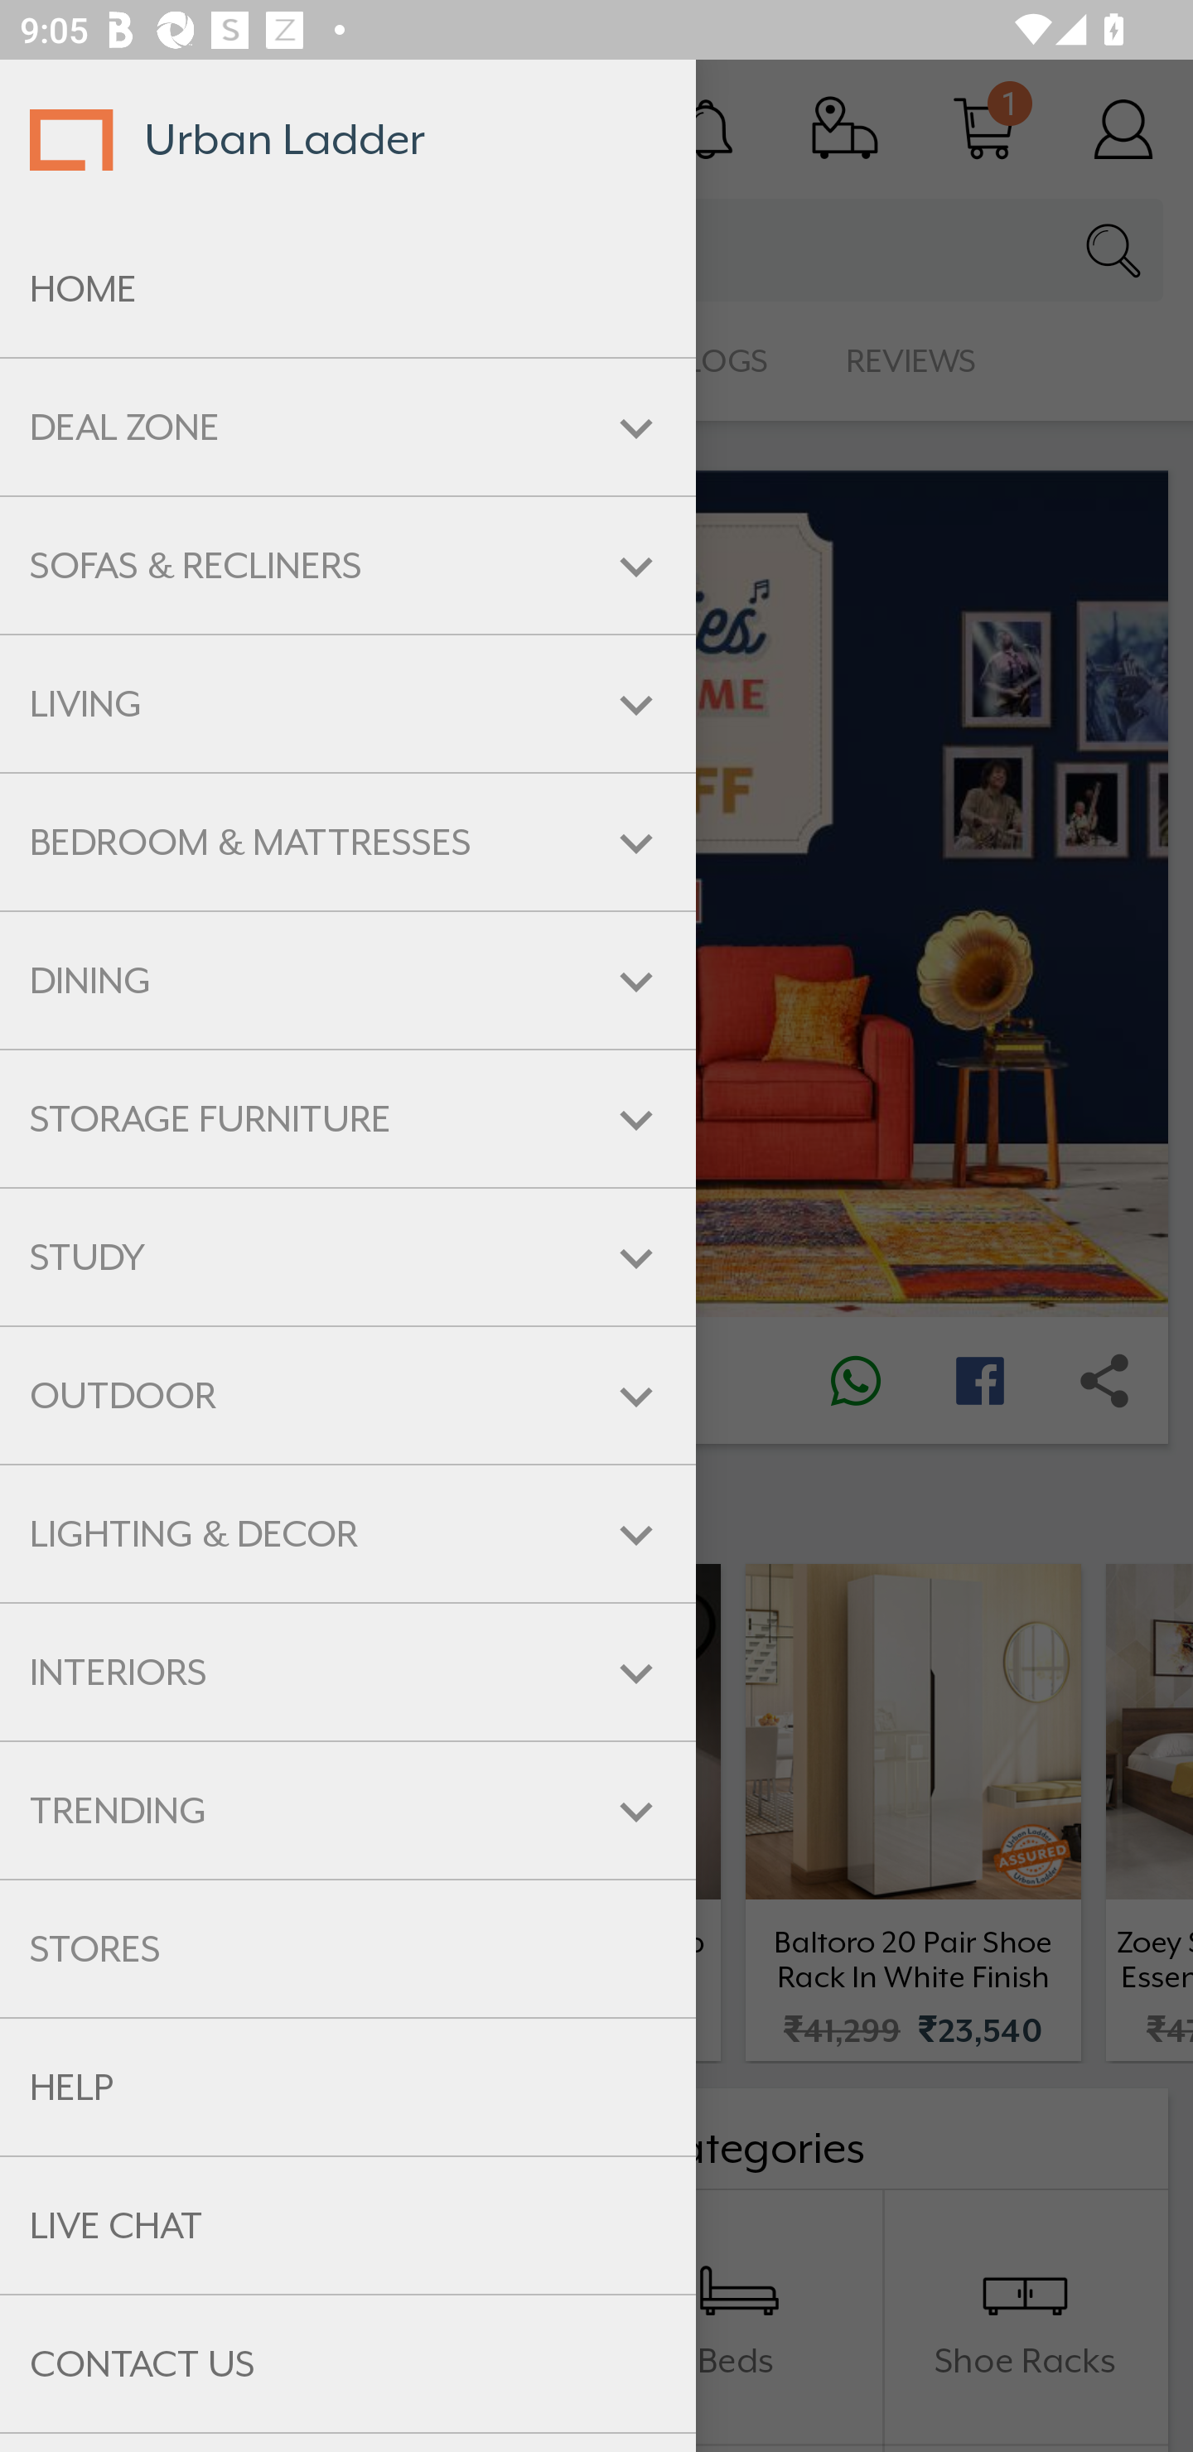  I want to click on STORAGE FURNITURE , so click(348, 1118).